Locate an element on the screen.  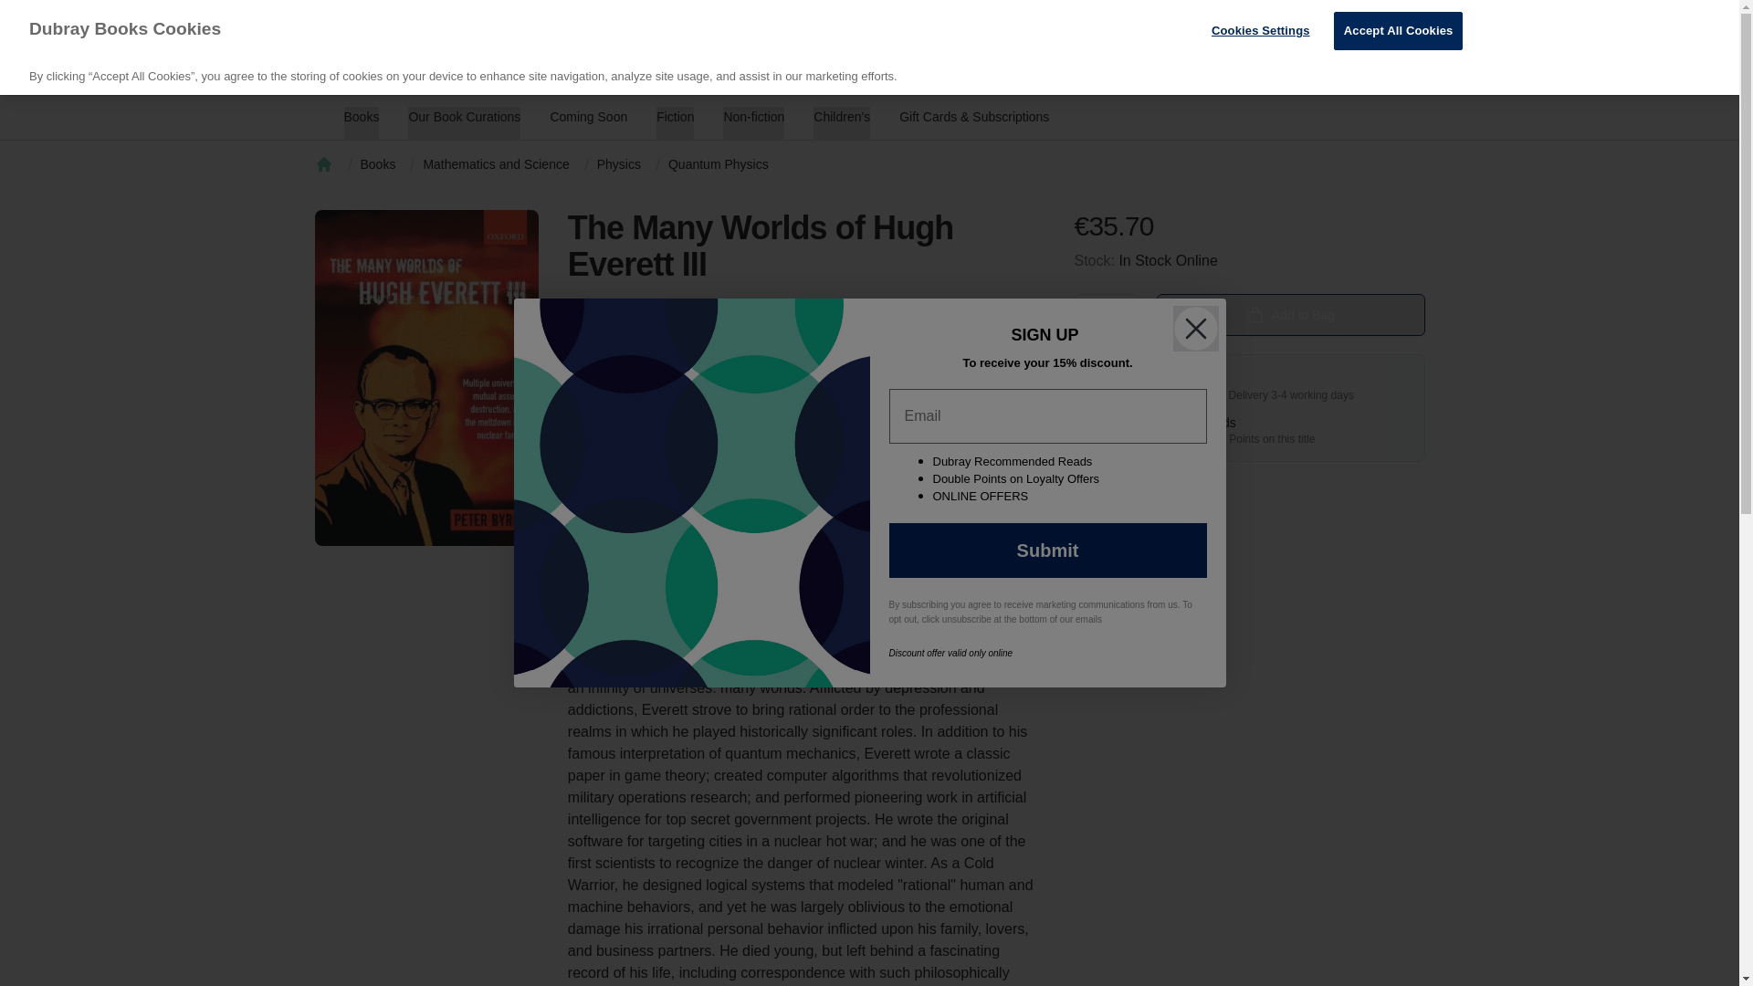
Books is located at coordinates (1295, 18).